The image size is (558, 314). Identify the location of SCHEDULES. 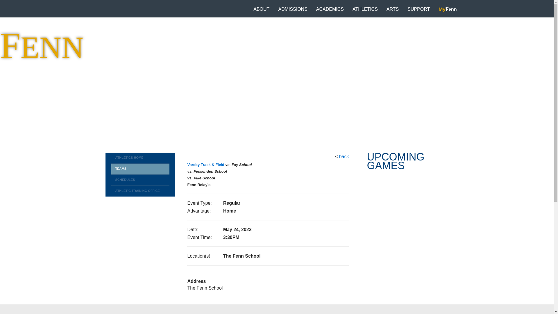
(140, 180).